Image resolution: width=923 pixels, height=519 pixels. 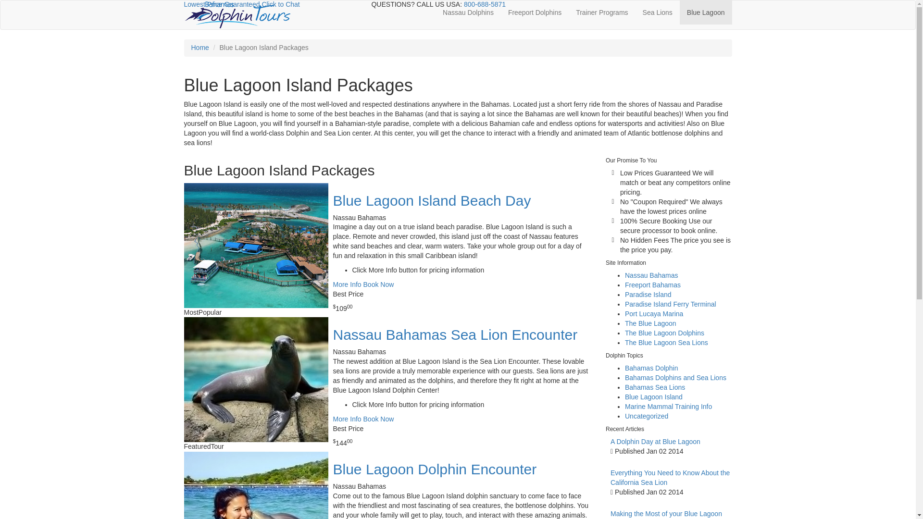 What do you see at coordinates (455, 334) in the screenshot?
I see `Nassau Bahamas Sea Lion Encounter` at bounding box center [455, 334].